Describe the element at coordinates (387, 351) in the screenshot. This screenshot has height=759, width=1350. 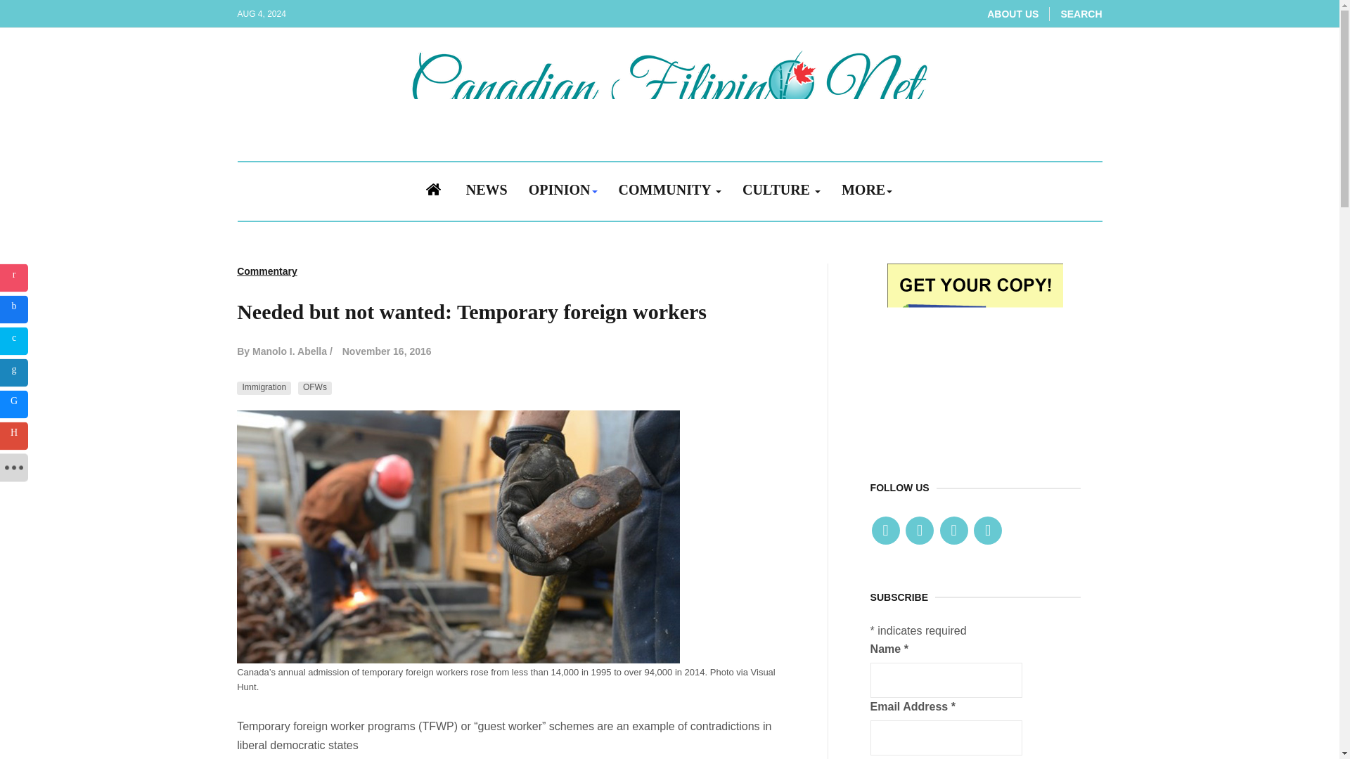
I see `Published: ` at that location.